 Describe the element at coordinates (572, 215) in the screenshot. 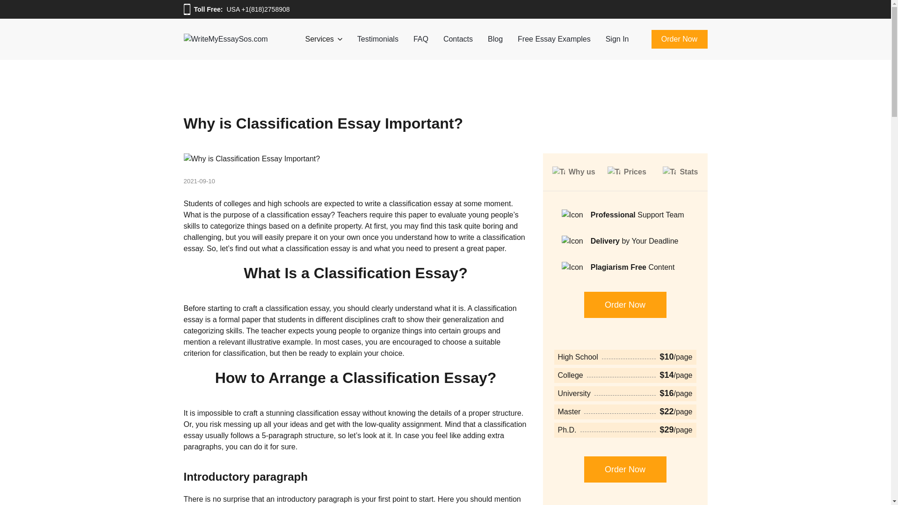

I see `Icon` at that location.